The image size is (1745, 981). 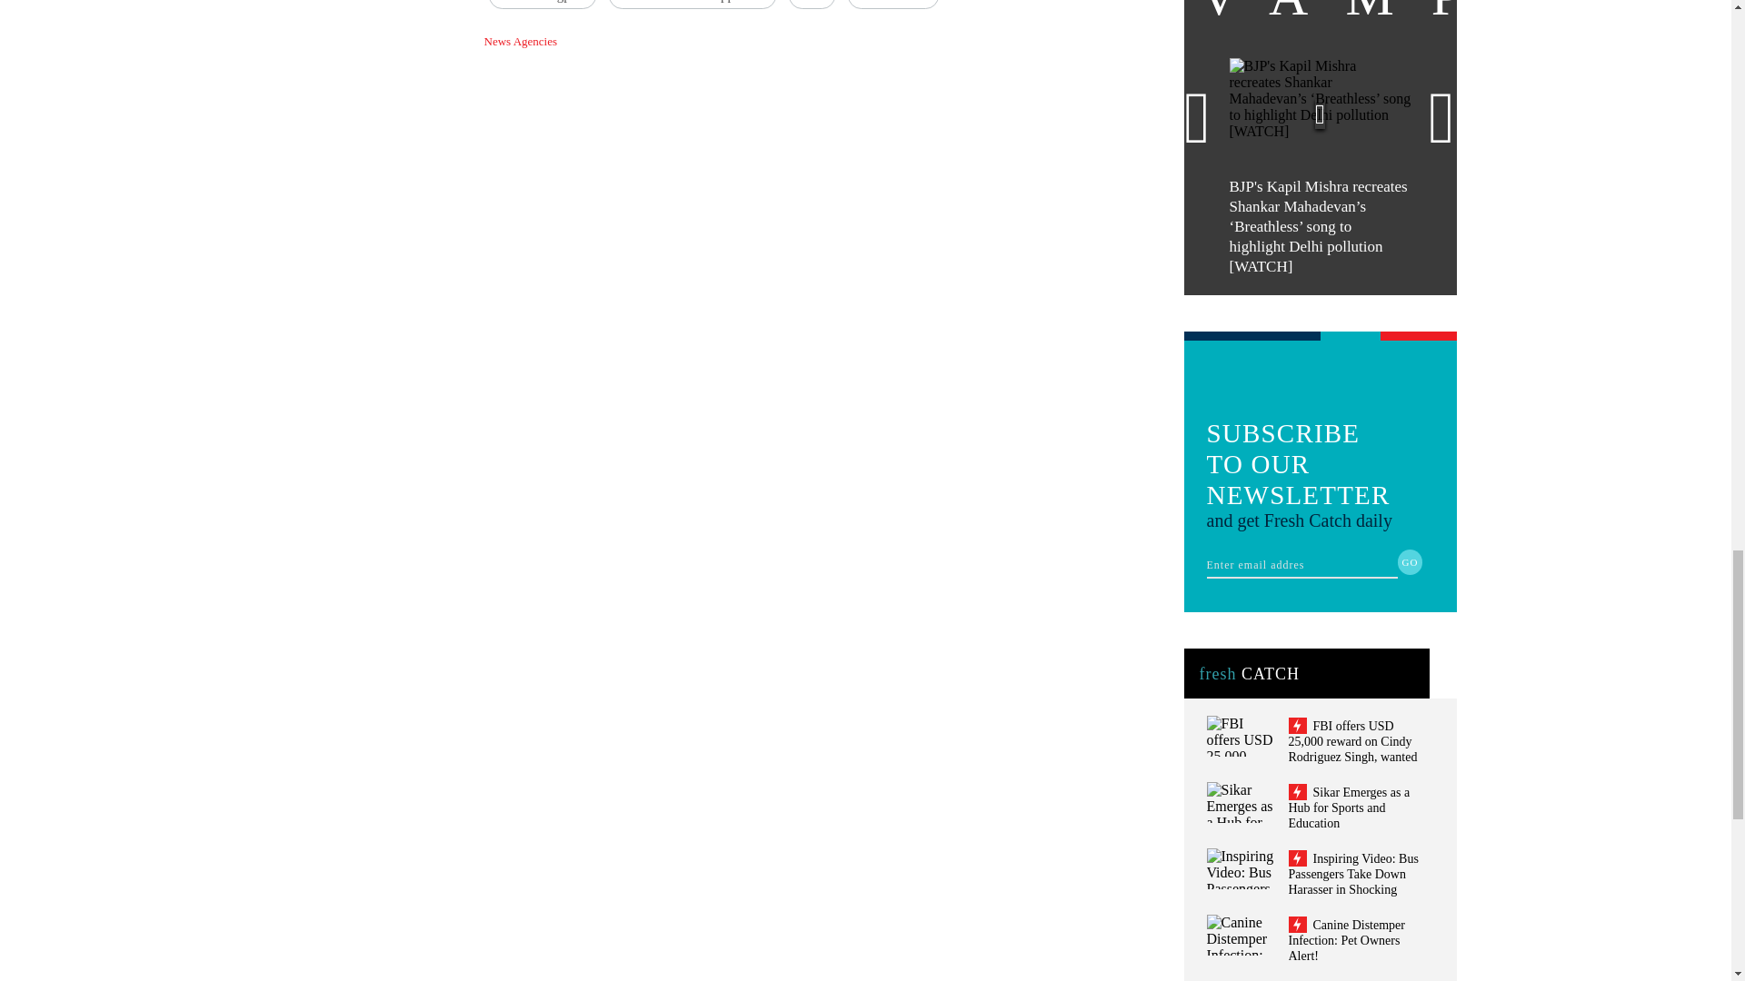 I want to click on GO, so click(x=1411, y=561).